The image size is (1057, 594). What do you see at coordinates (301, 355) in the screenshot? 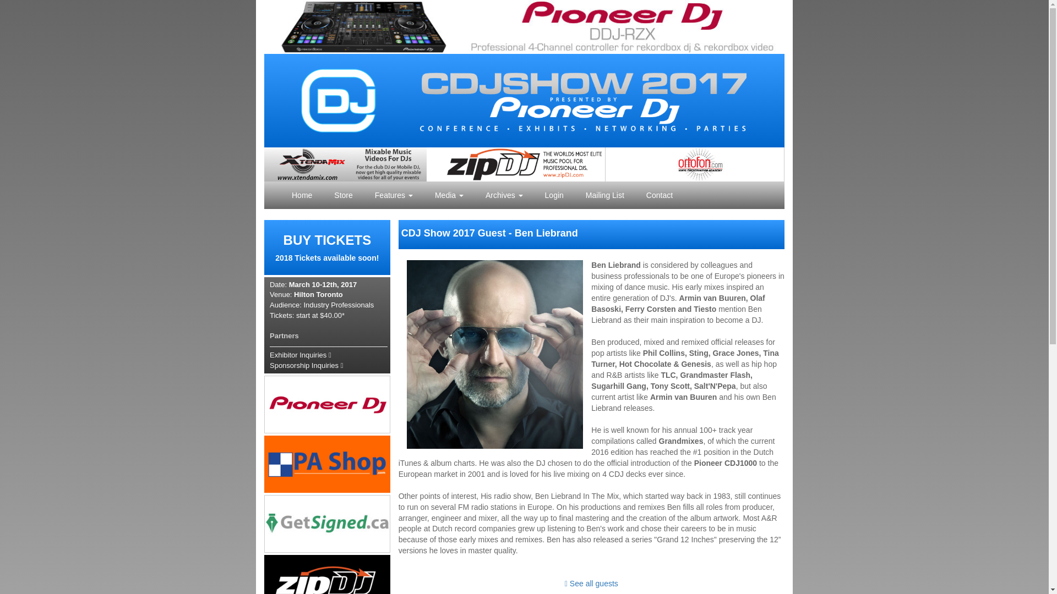
I see `Features` at bounding box center [301, 355].